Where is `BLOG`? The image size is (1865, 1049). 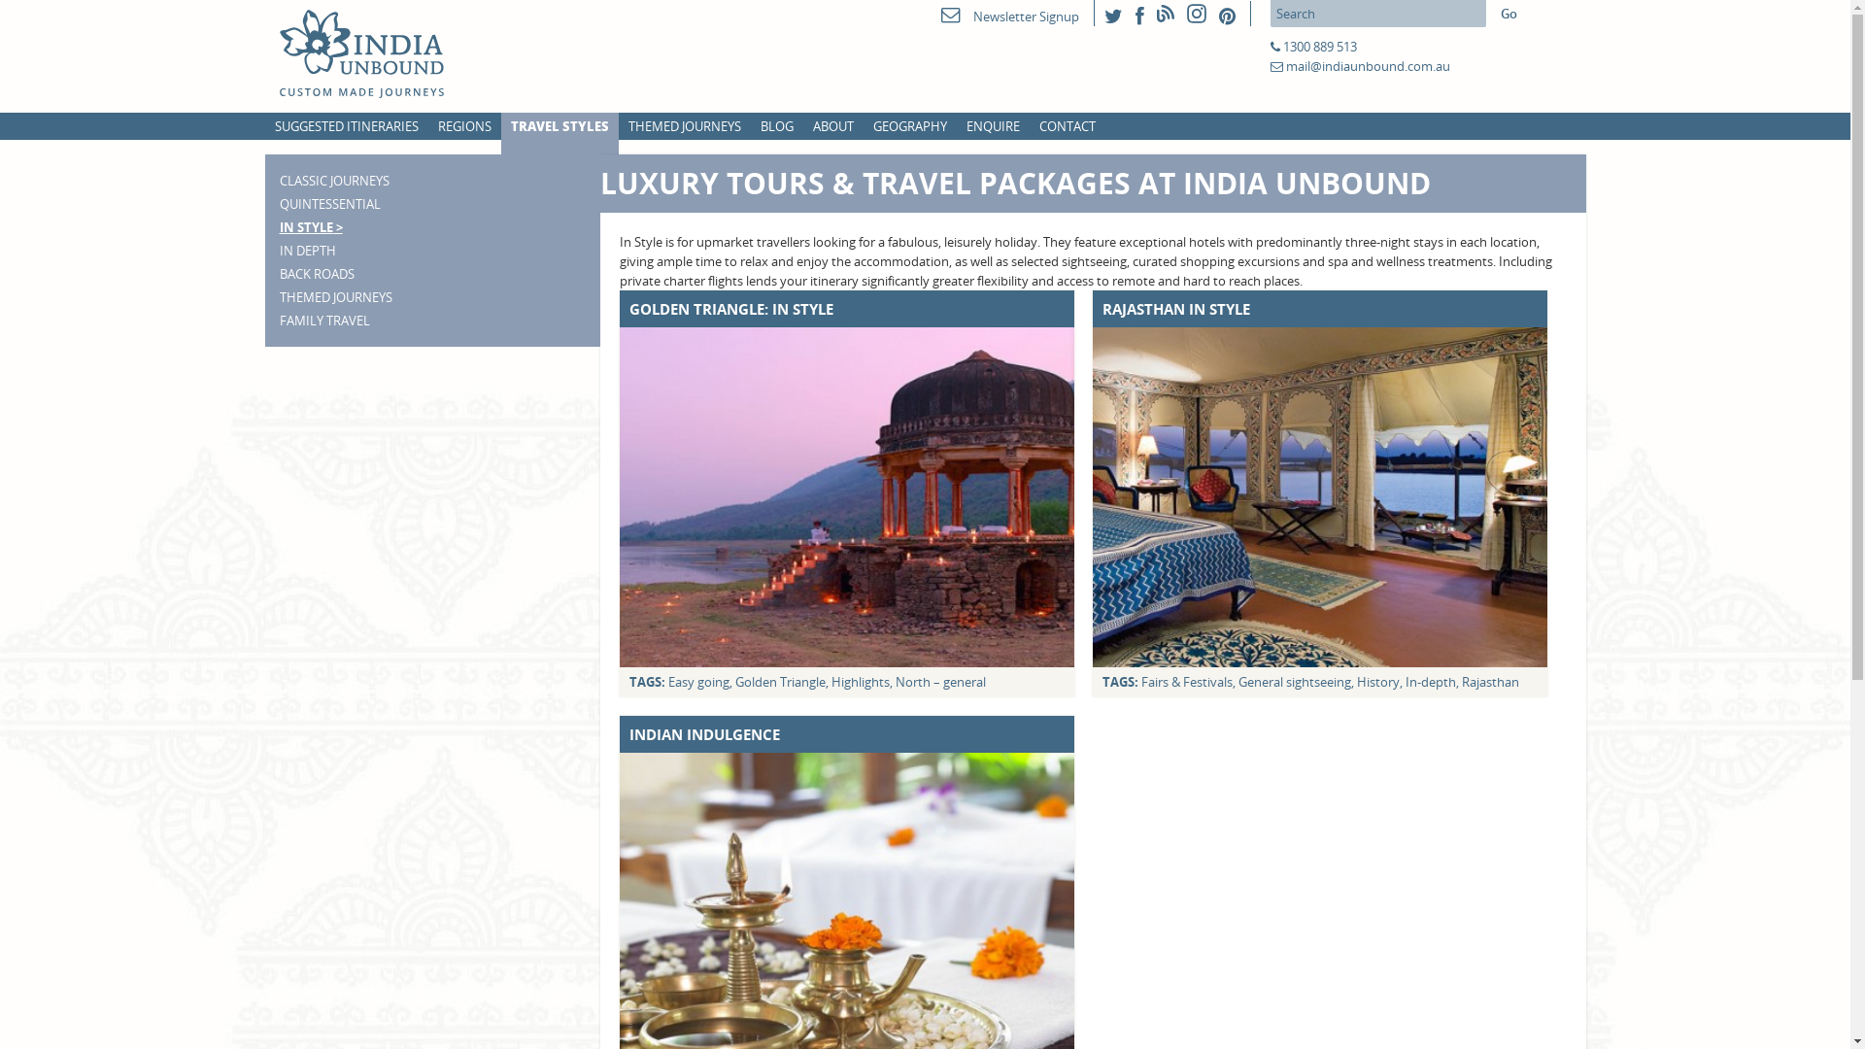 BLOG is located at coordinates (776, 126).